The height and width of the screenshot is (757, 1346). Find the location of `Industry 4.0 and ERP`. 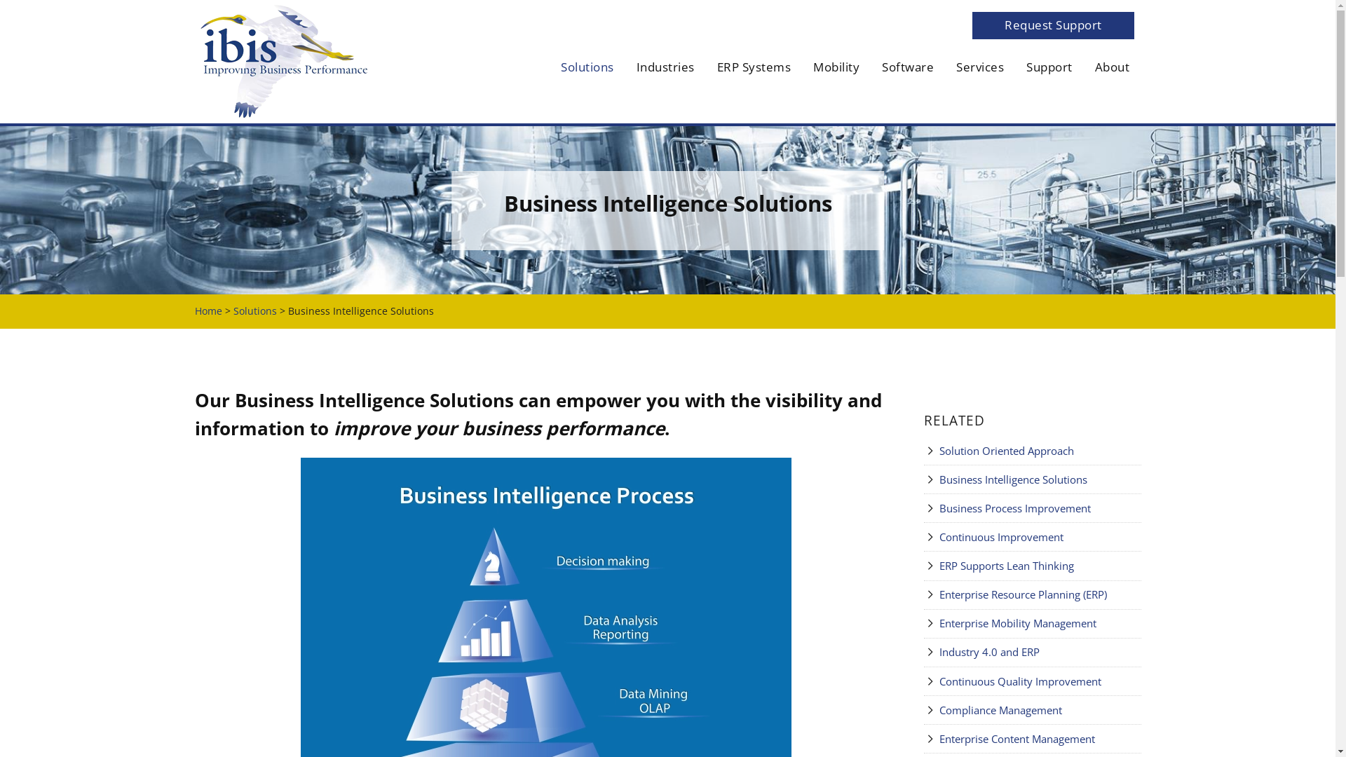

Industry 4.0 and ERP is located at coordinates (1040, 652).